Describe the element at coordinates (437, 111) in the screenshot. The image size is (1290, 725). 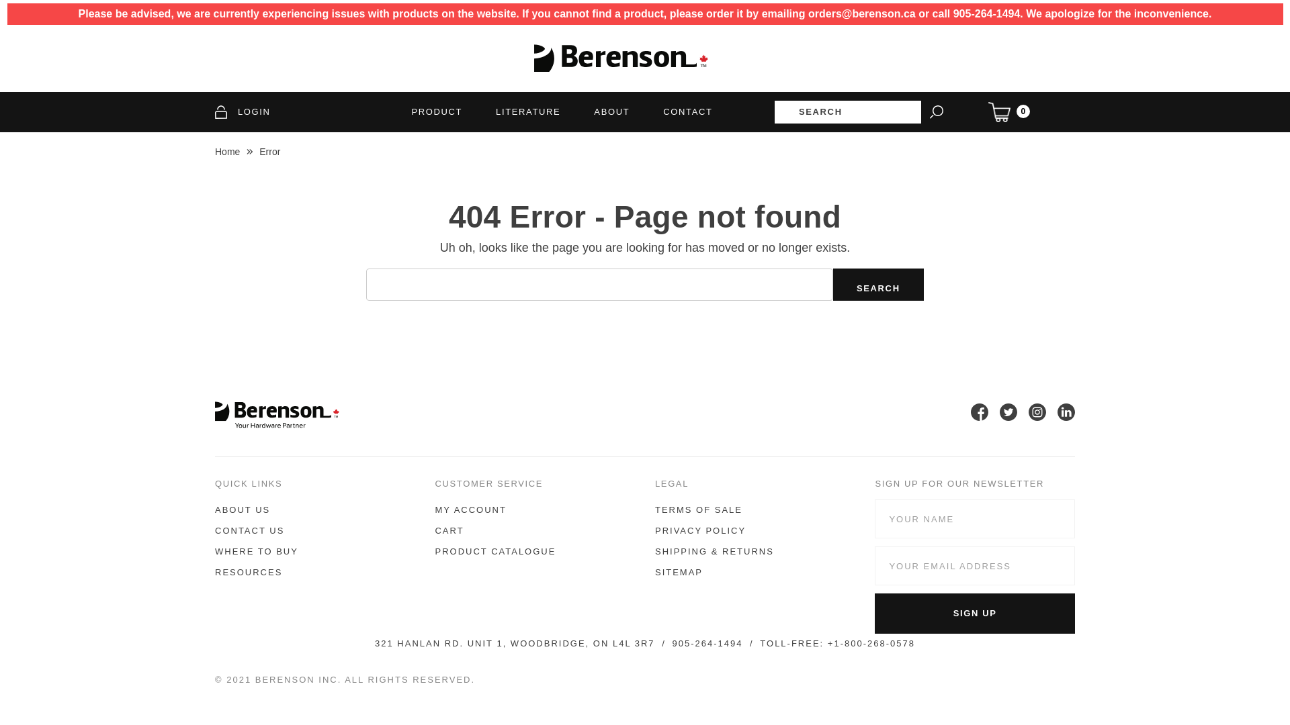
I see `PRODUCT` at that location.